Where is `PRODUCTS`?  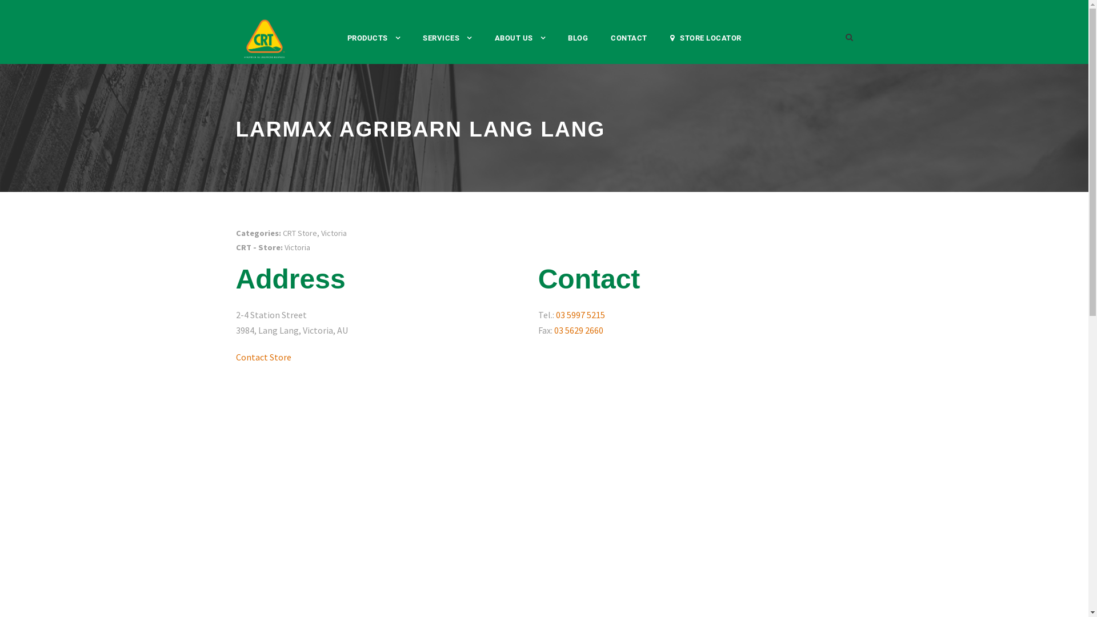
PRODUCTS is located at coordinates (374, 48).